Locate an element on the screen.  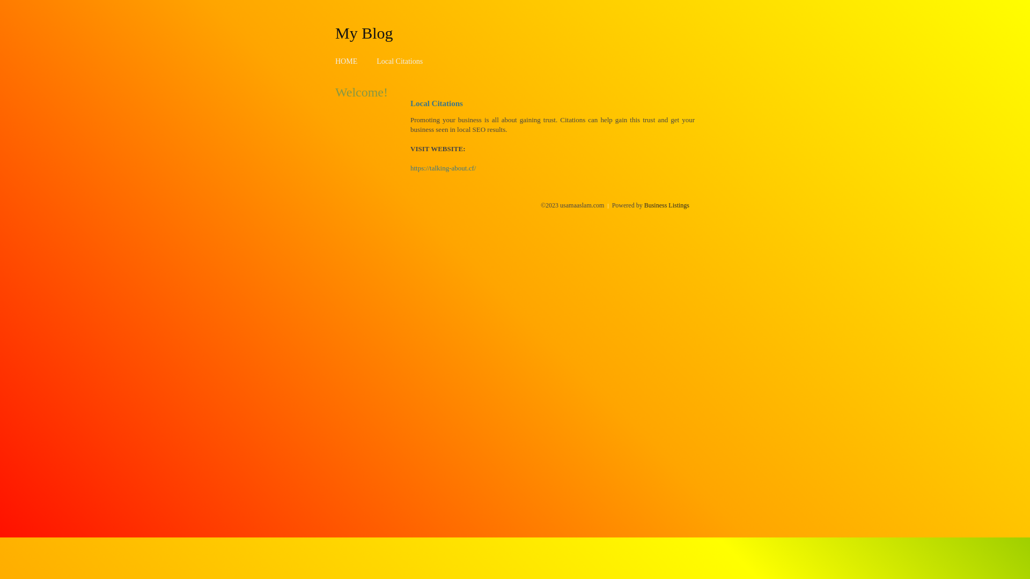
Local Citations is located at coordinates (400, 61).